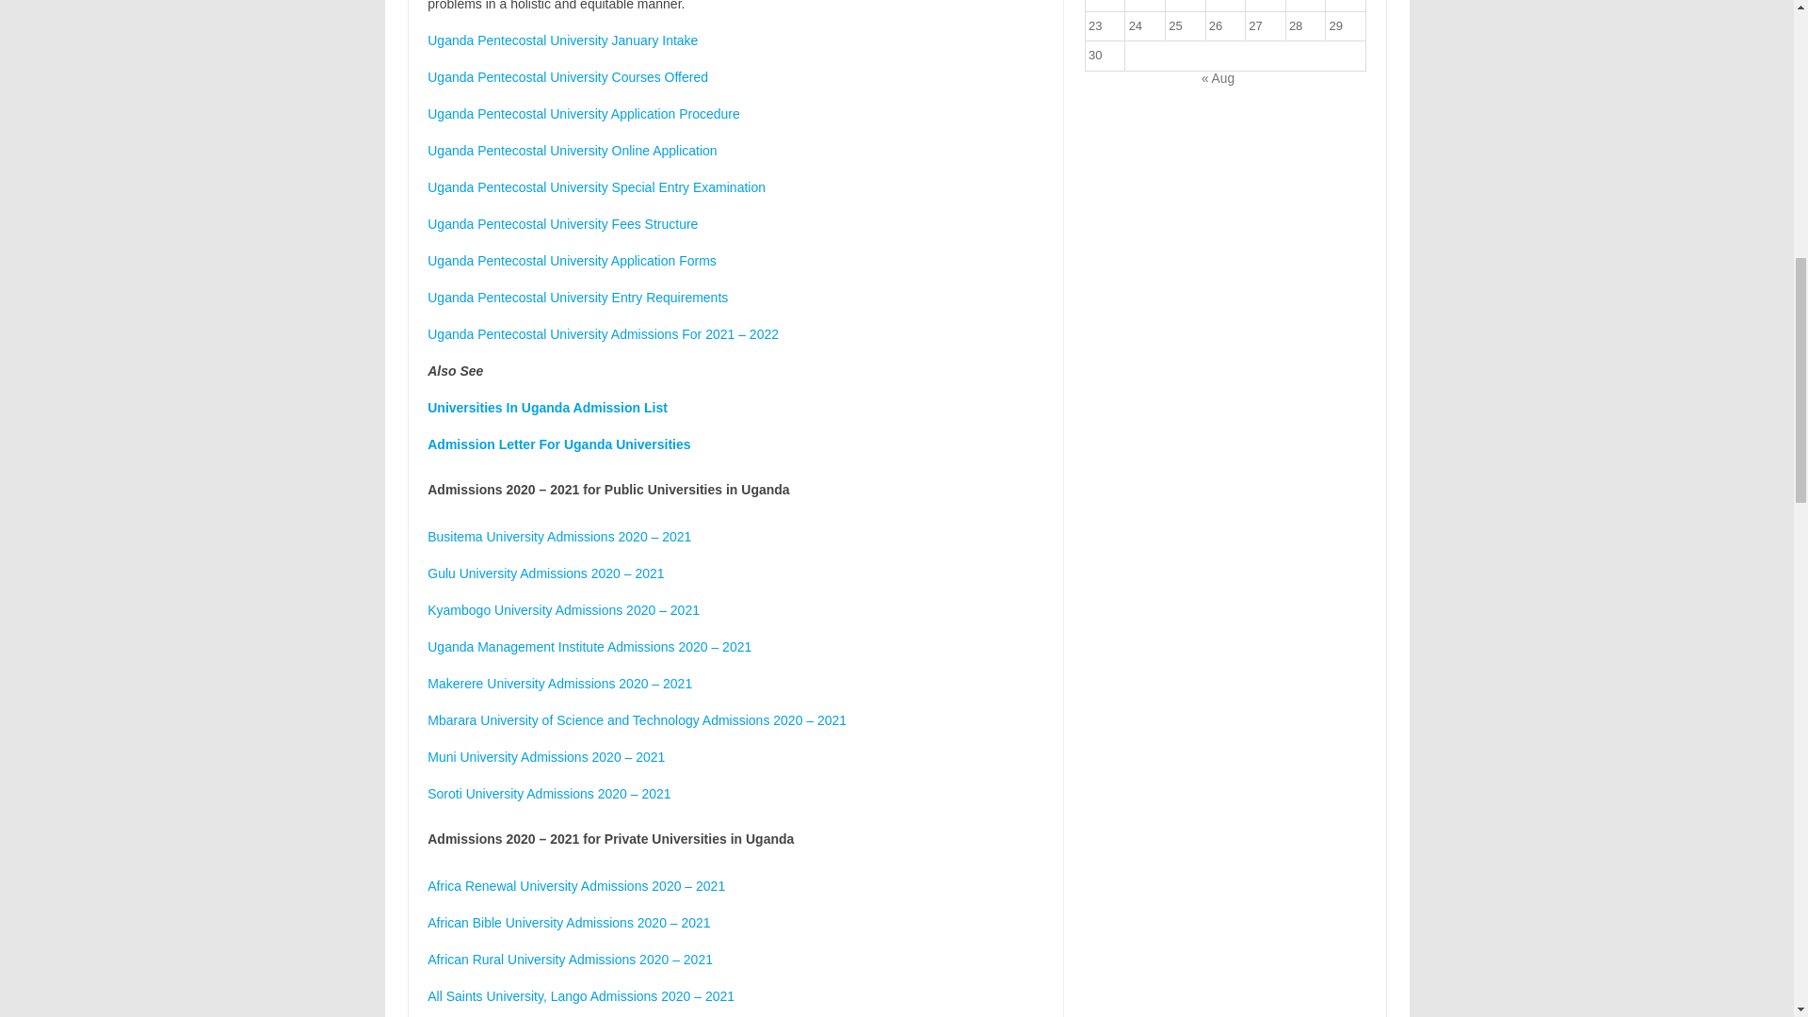 Image resolution: width=1808 pixels, height=1017 pixels. I want to click on Uganda Pentecostal University Courses Offered, so click(567, 77).